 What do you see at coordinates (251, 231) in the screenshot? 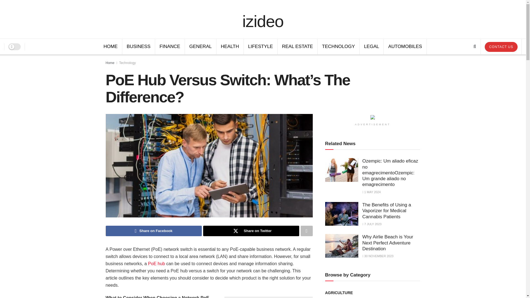
I see `Share on Twitter` at bounding box center [251, 231].